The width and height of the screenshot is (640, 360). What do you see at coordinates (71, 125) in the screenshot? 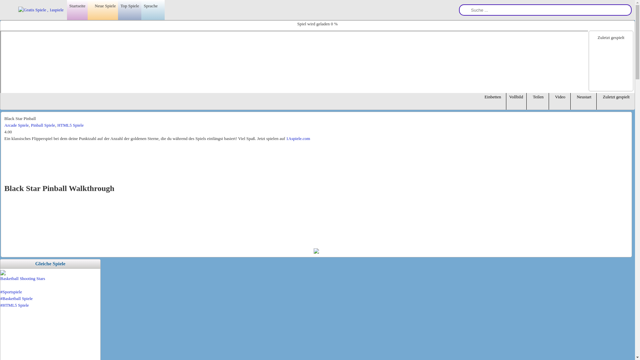
I see `HTML5 Spiele` at bounding box center [71, 125].